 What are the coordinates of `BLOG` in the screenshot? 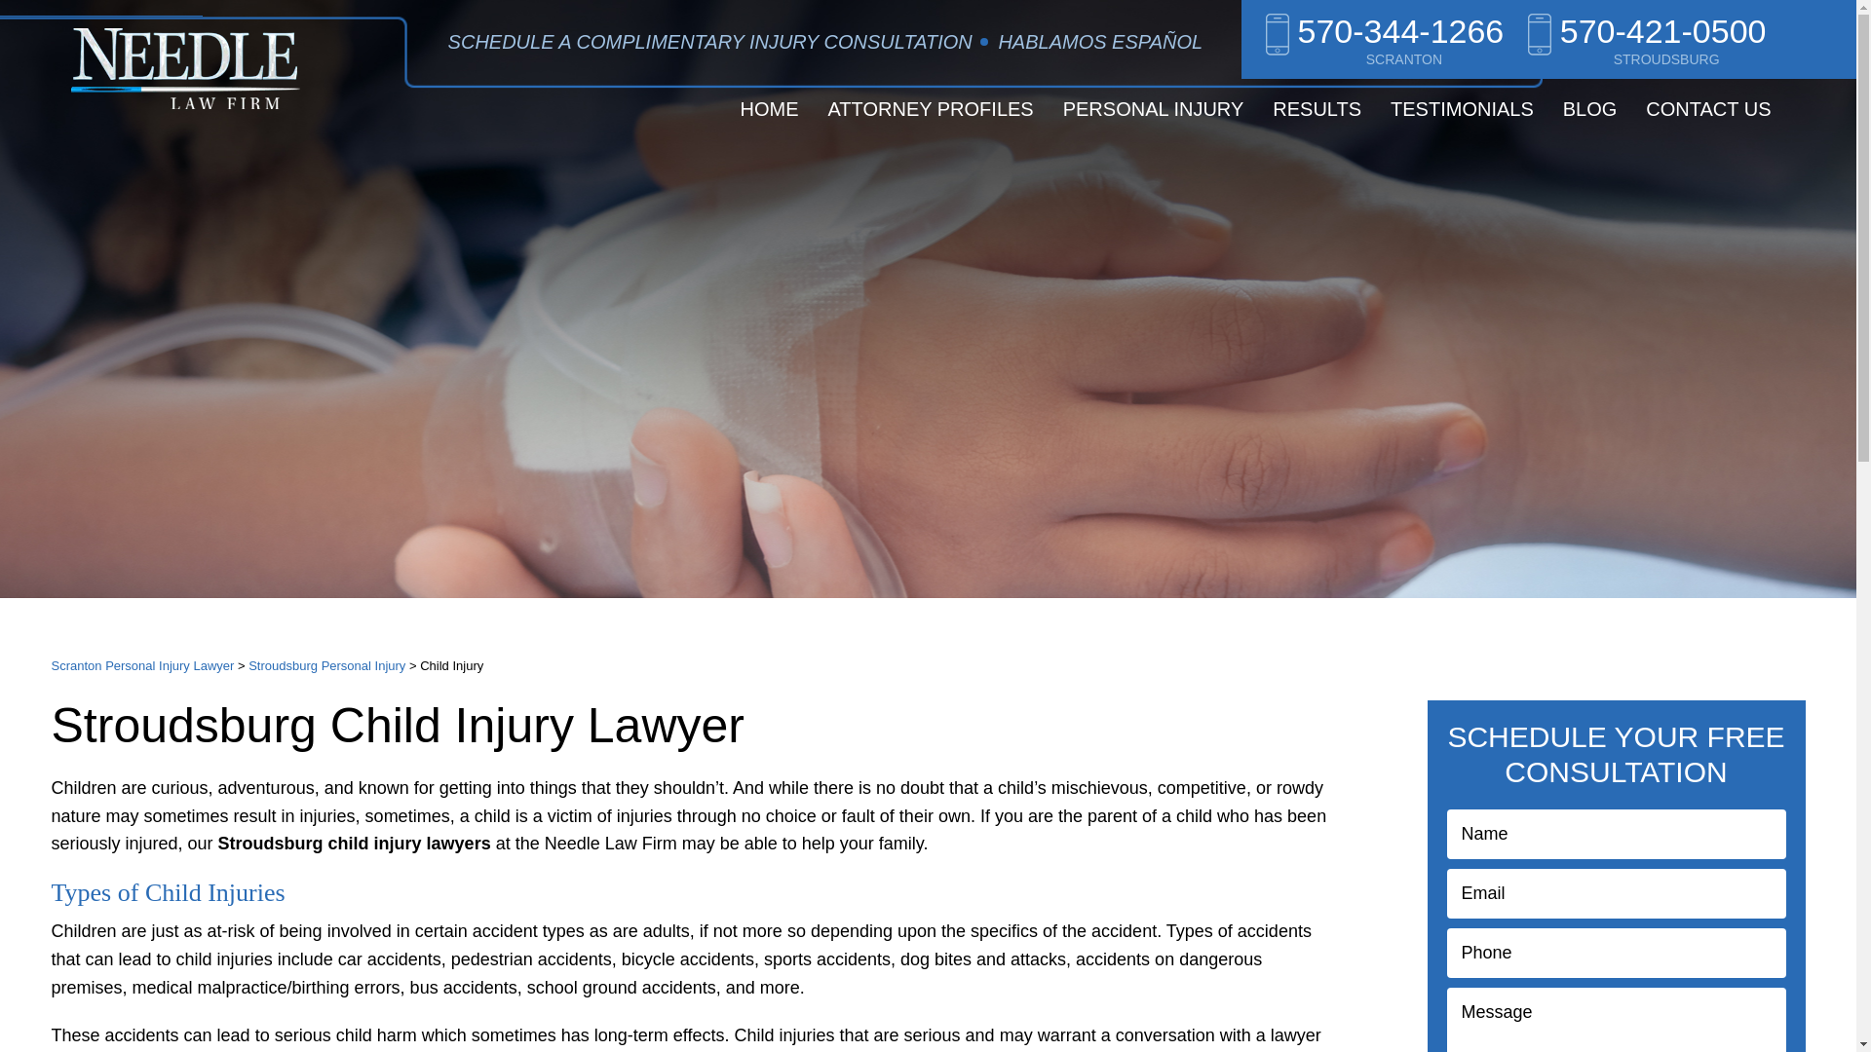 It's located at (1590, 108).